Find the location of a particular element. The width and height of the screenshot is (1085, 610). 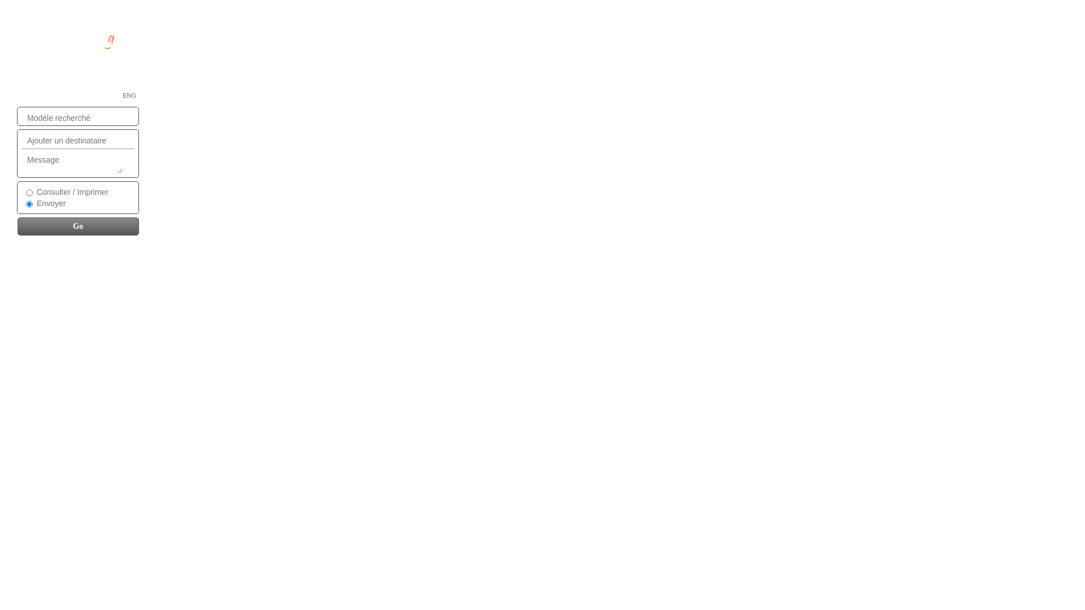

Go is located at coordinates (77, 226).